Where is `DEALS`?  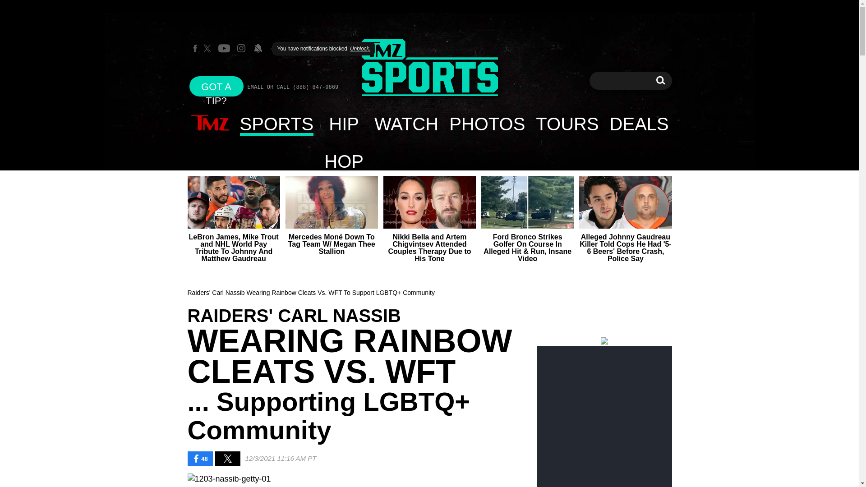 DEALS is located at coordinates (344, 124).